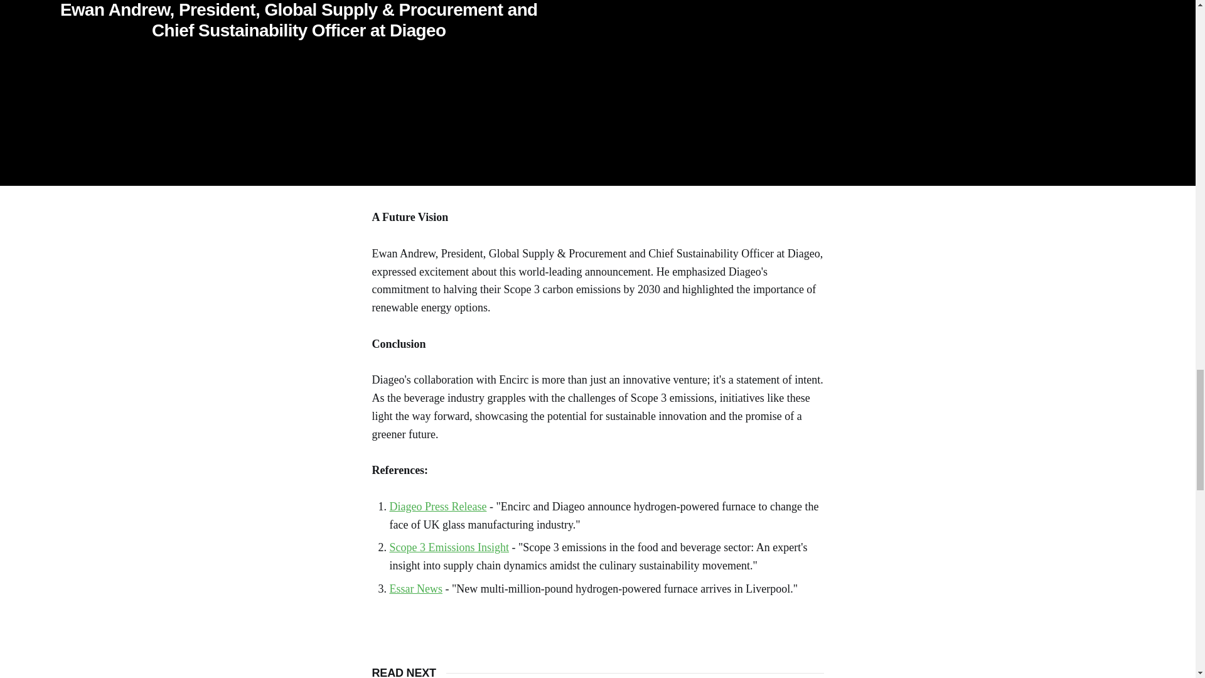  Describe the element at coordinates (449, 547) in the screenshot. I see `Scope 3 Emissions Insight` at that location.